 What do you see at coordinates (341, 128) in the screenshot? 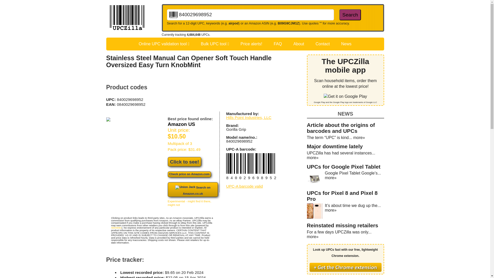
I see `Article about the origins of barcodes and UPCs` at bounding box center [341, 128].